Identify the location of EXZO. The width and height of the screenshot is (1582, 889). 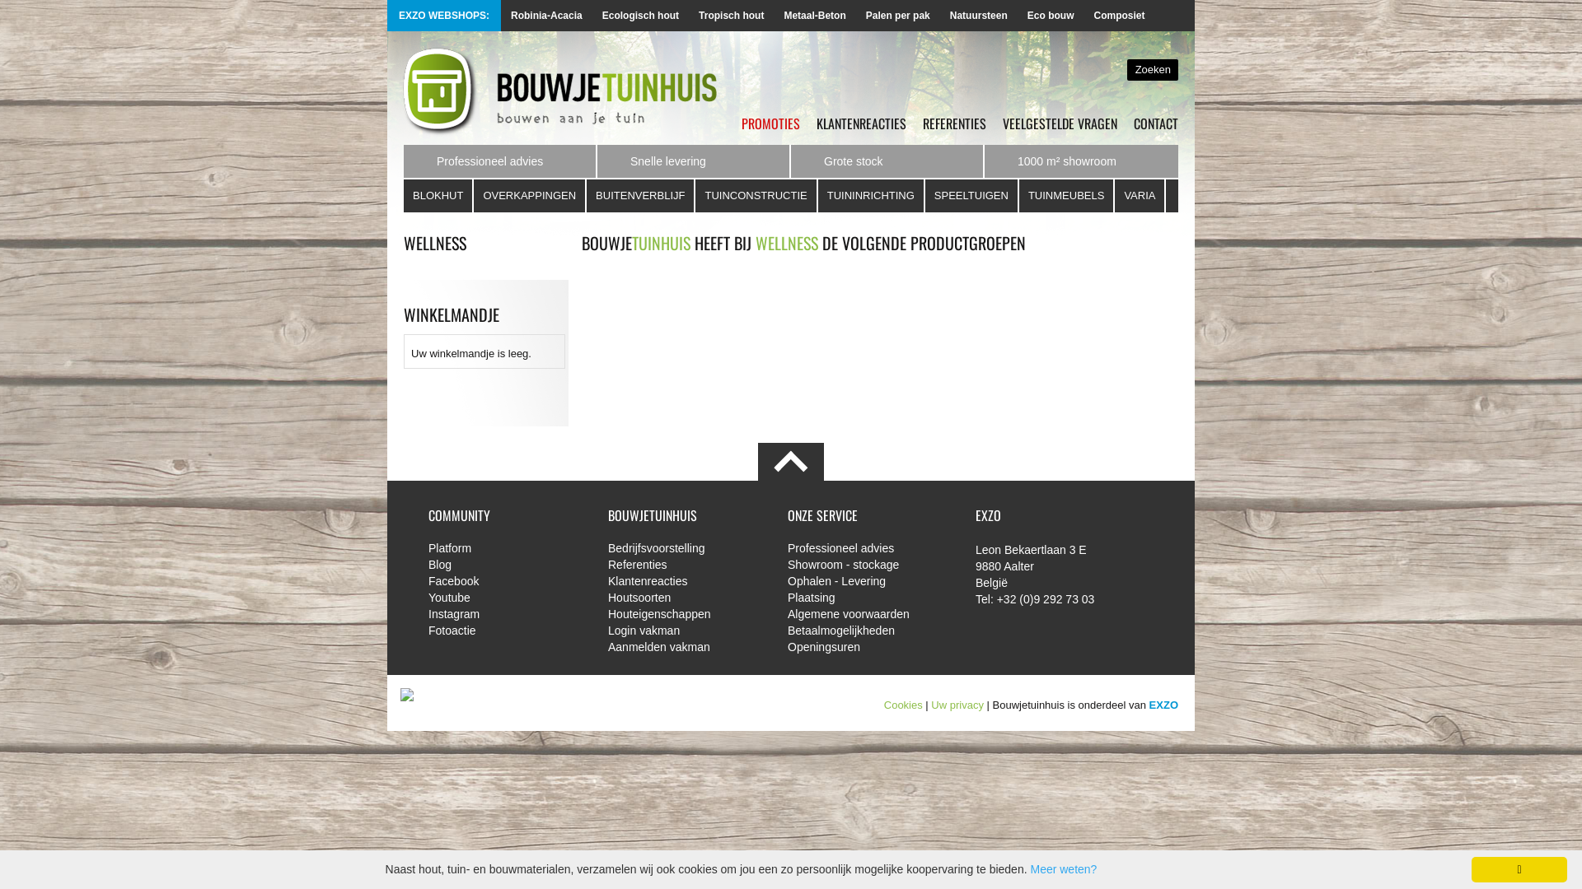
(1163, 705).